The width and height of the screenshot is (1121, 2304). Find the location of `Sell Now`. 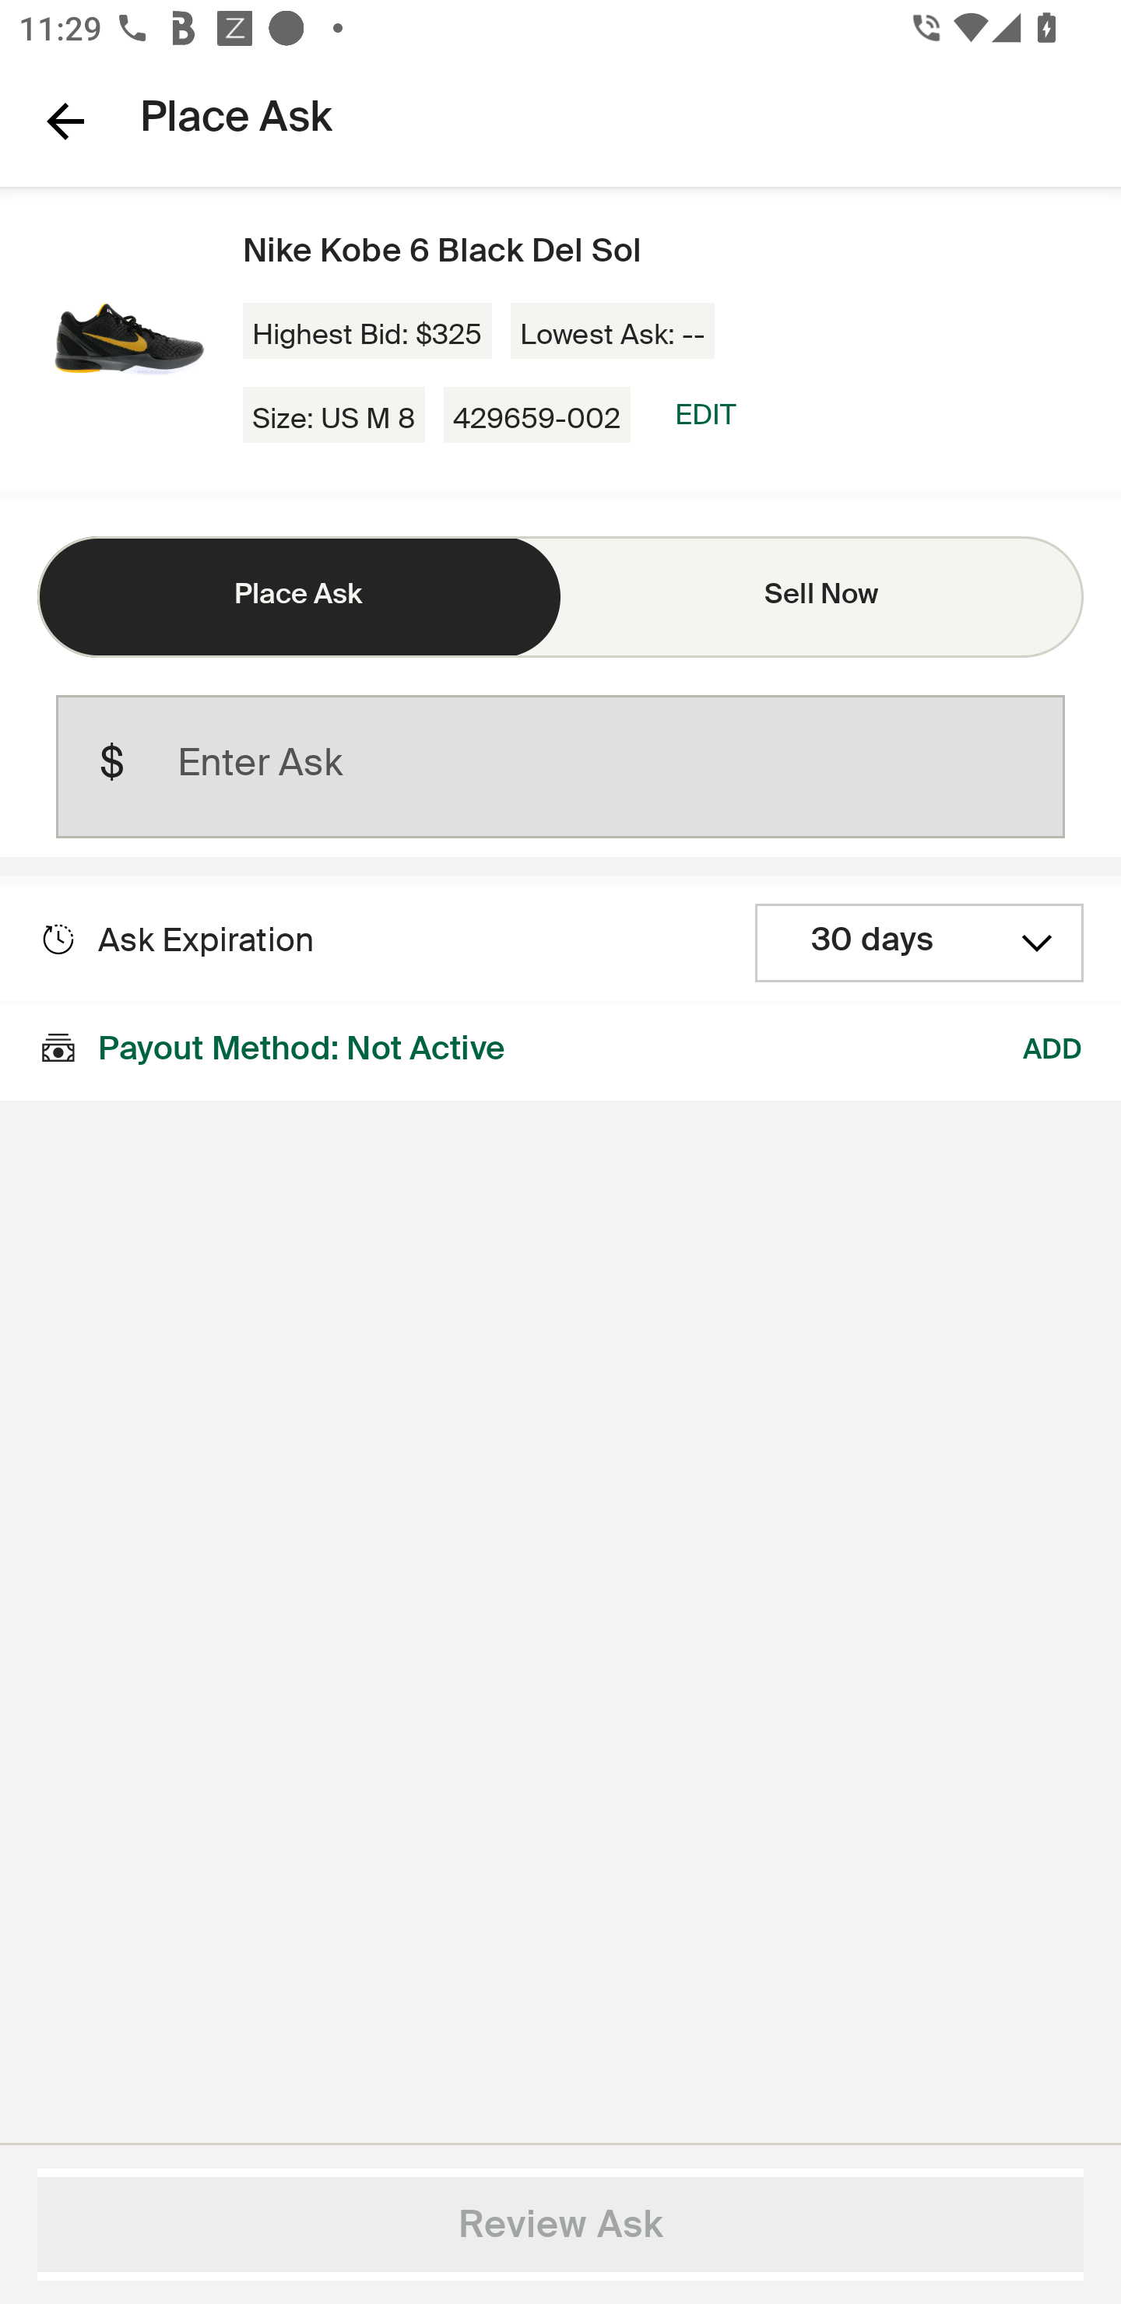

Sell Now is located at coordinates (822, 596).